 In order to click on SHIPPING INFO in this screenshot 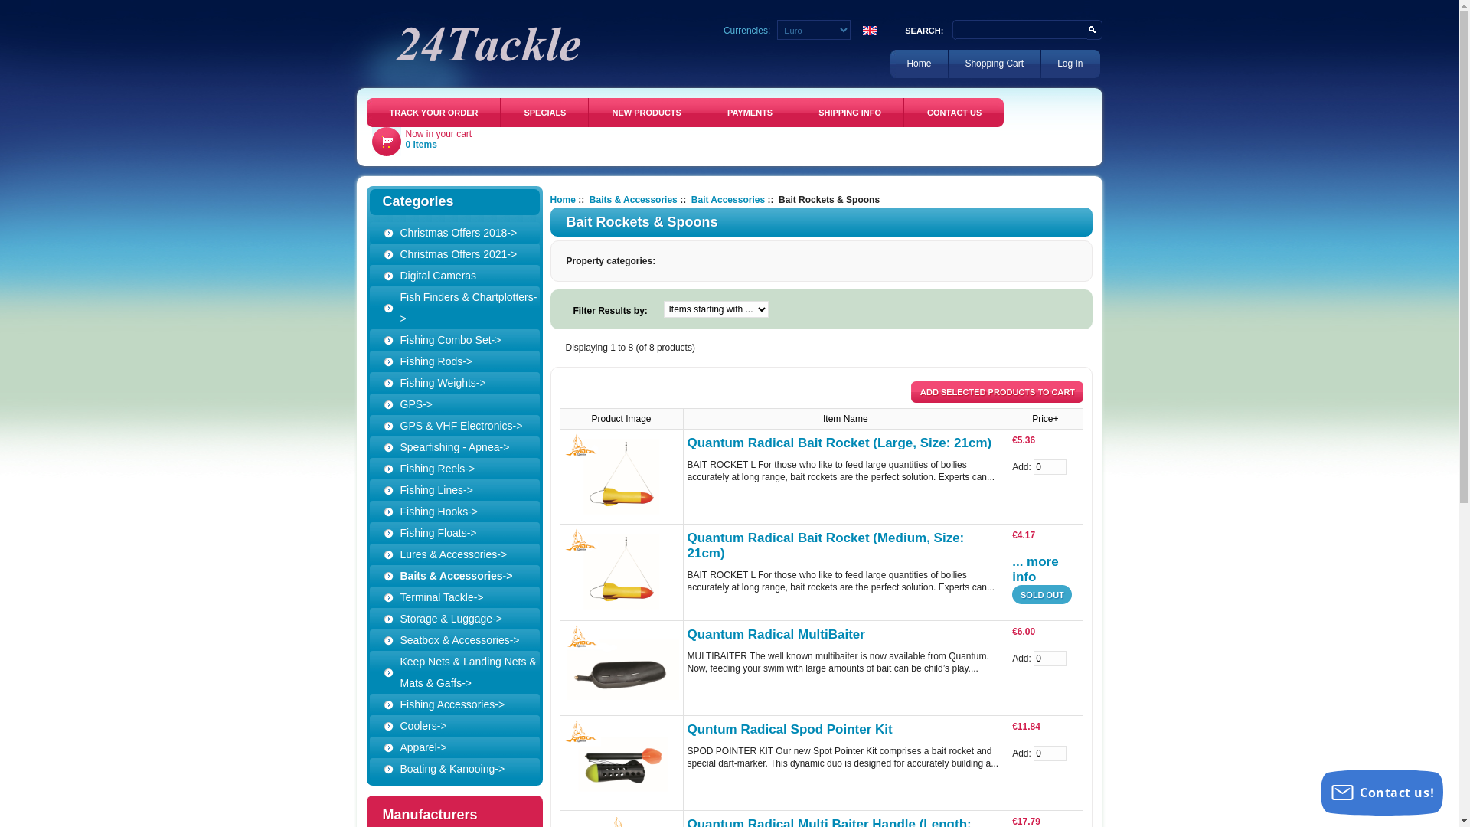, I will do `click(849, 113)`.